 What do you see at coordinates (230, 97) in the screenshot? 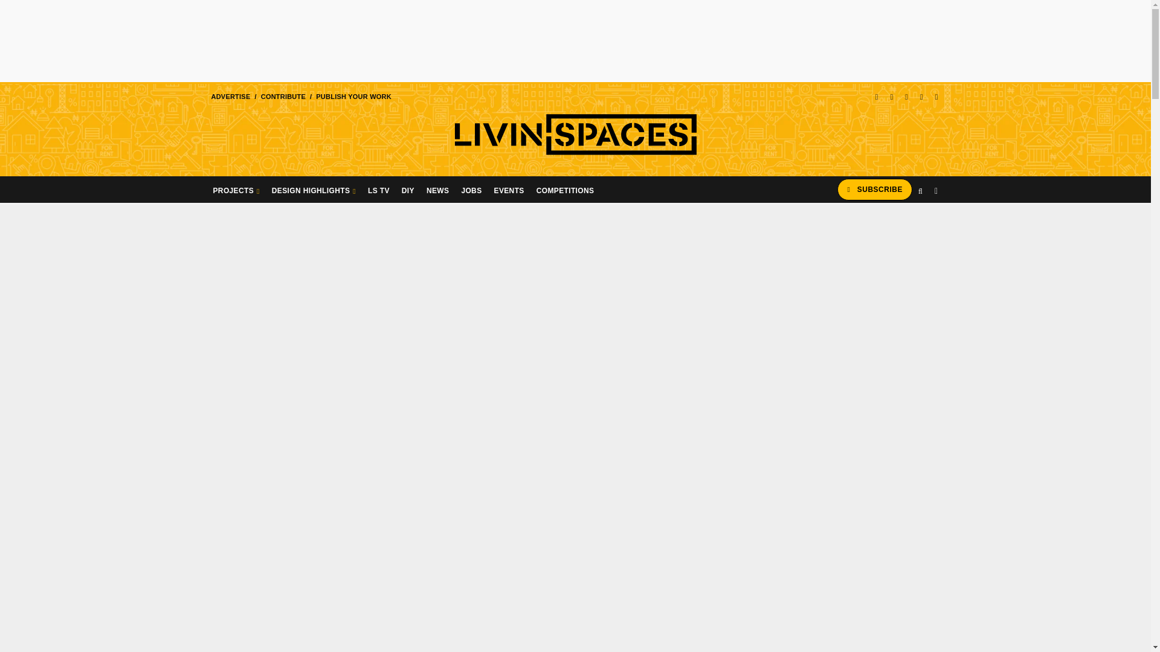
I see `ADVERTISE` at bounding box center [230, 97].